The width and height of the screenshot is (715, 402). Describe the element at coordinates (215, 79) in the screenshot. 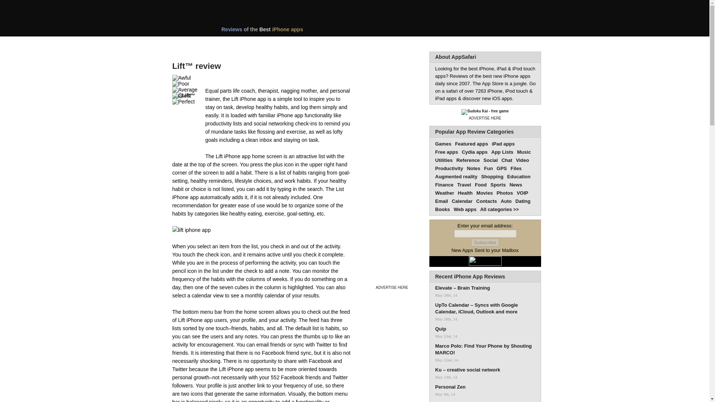

I see `Read and Write Reviews` at that location.